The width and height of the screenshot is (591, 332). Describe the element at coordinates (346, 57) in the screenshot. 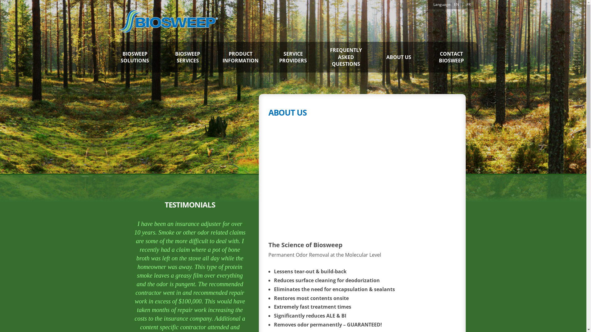

I see `FREQUENTLY ASKED QUESTIONS` at that location.